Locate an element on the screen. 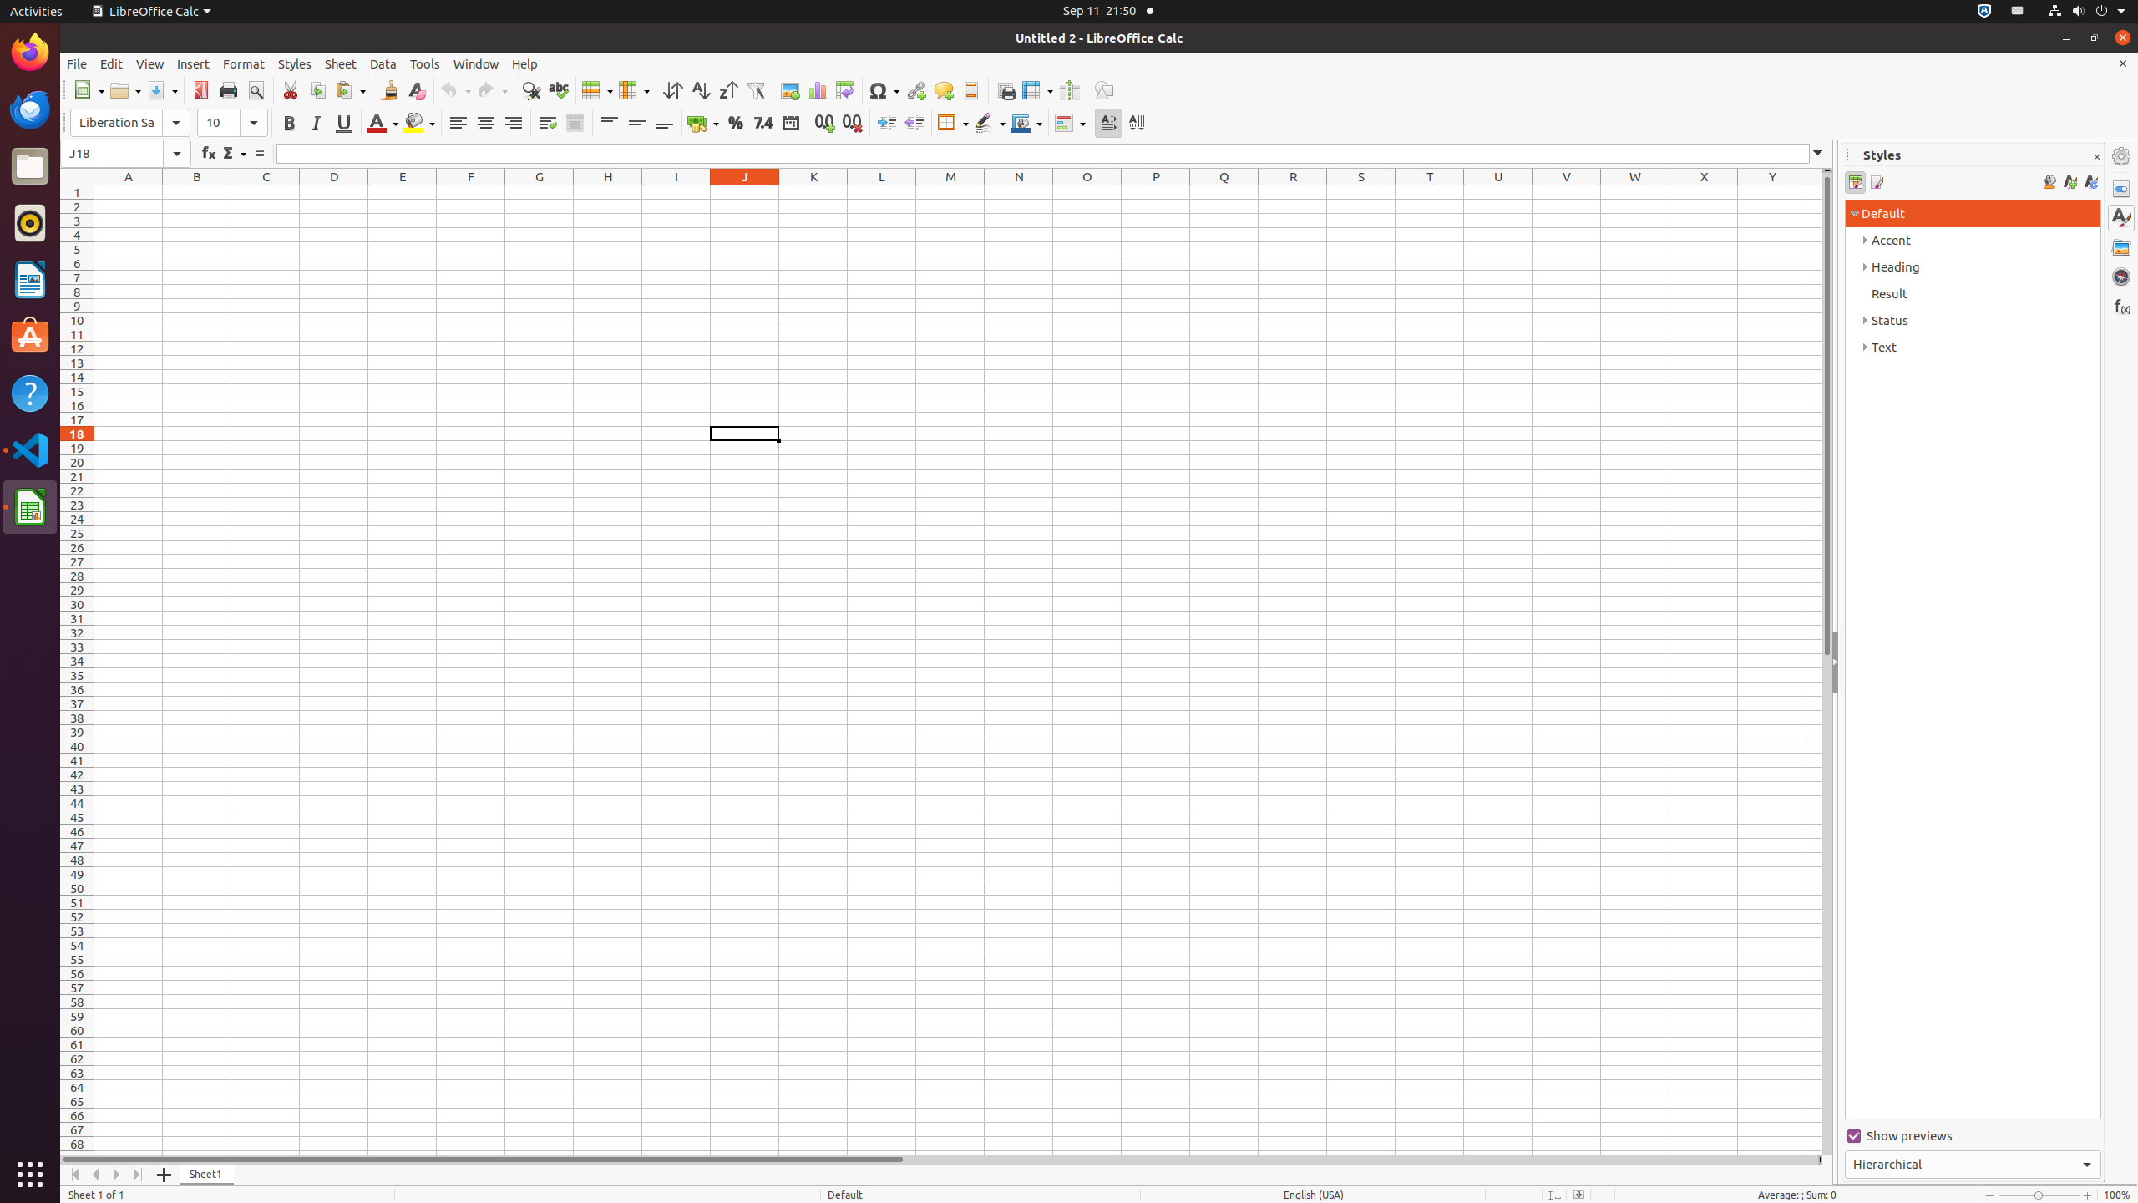  S1 is located at coordinates (1361, 192).